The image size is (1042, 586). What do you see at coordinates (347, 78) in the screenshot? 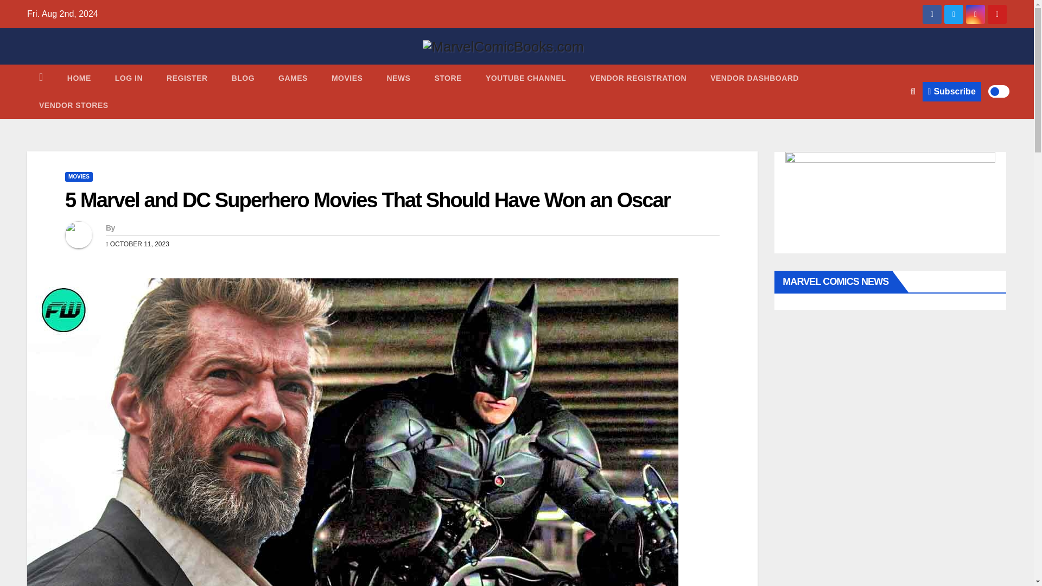
I see `MOVIES` at bounding box center [347, 78].